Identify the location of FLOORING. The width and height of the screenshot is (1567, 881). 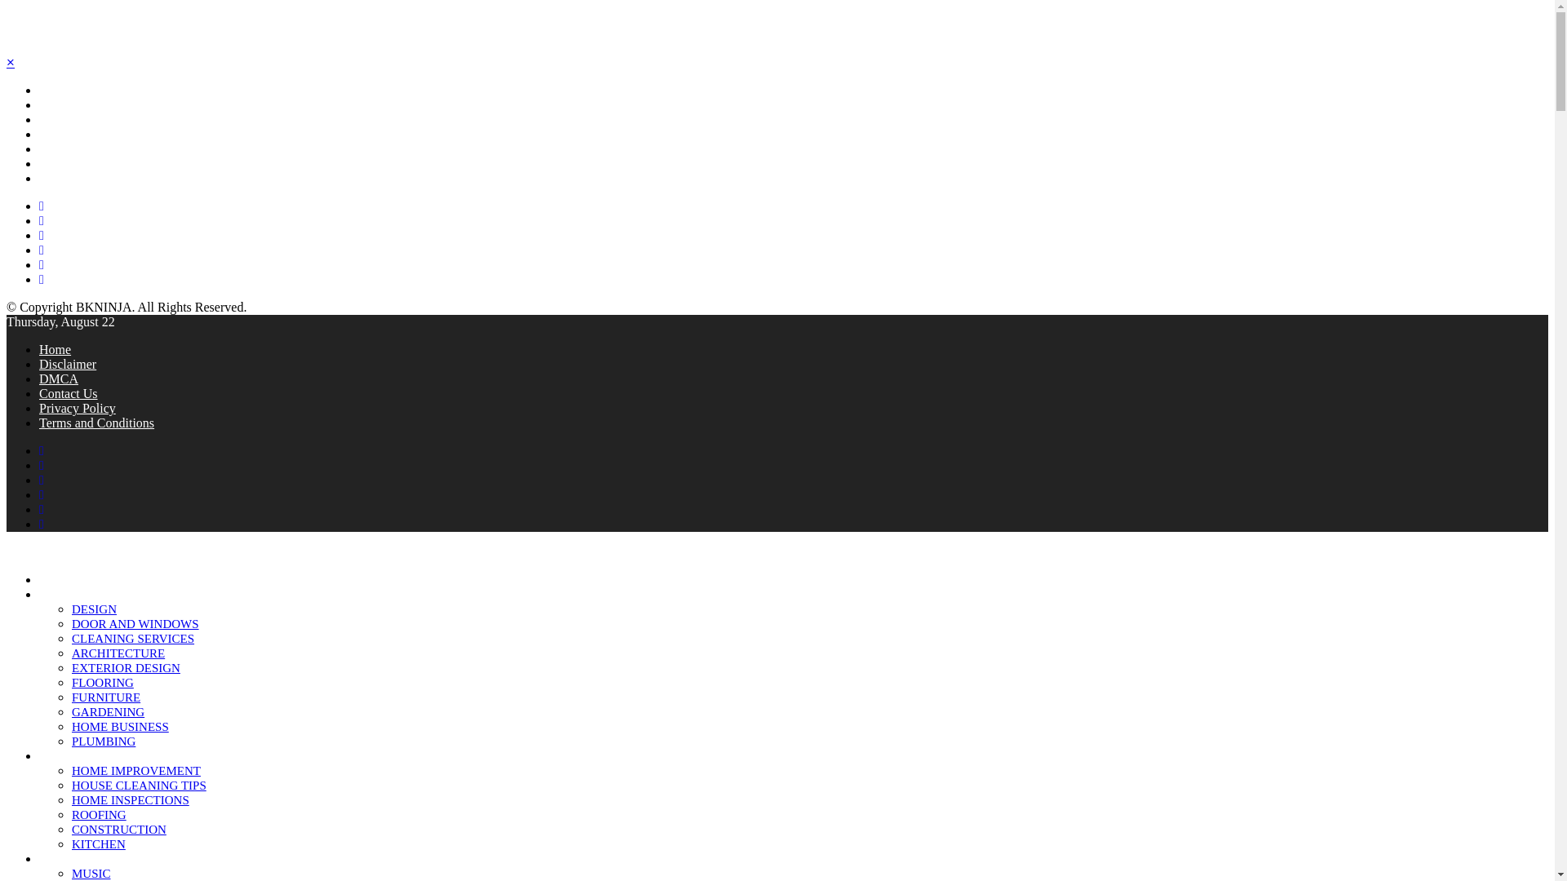
(103, 682).